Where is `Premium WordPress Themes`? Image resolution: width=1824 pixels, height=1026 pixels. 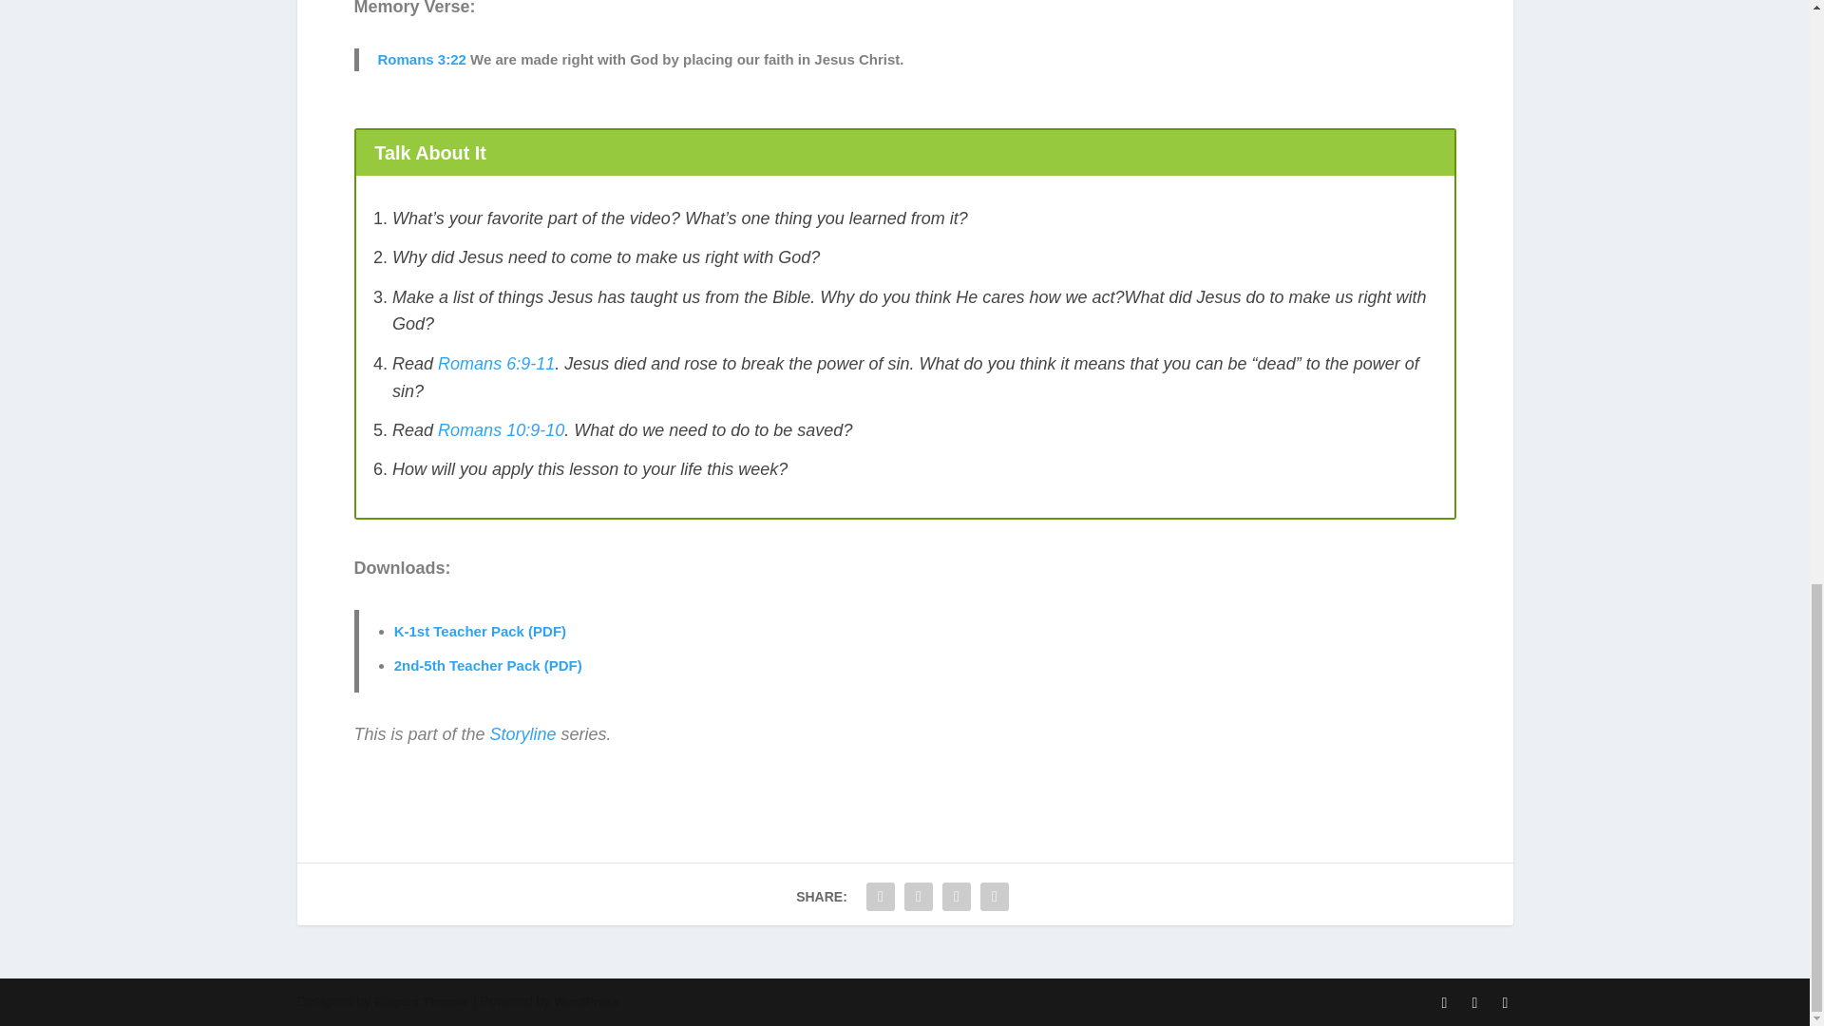
Premium WordPress Themes is located at coordinates (421, 1001).